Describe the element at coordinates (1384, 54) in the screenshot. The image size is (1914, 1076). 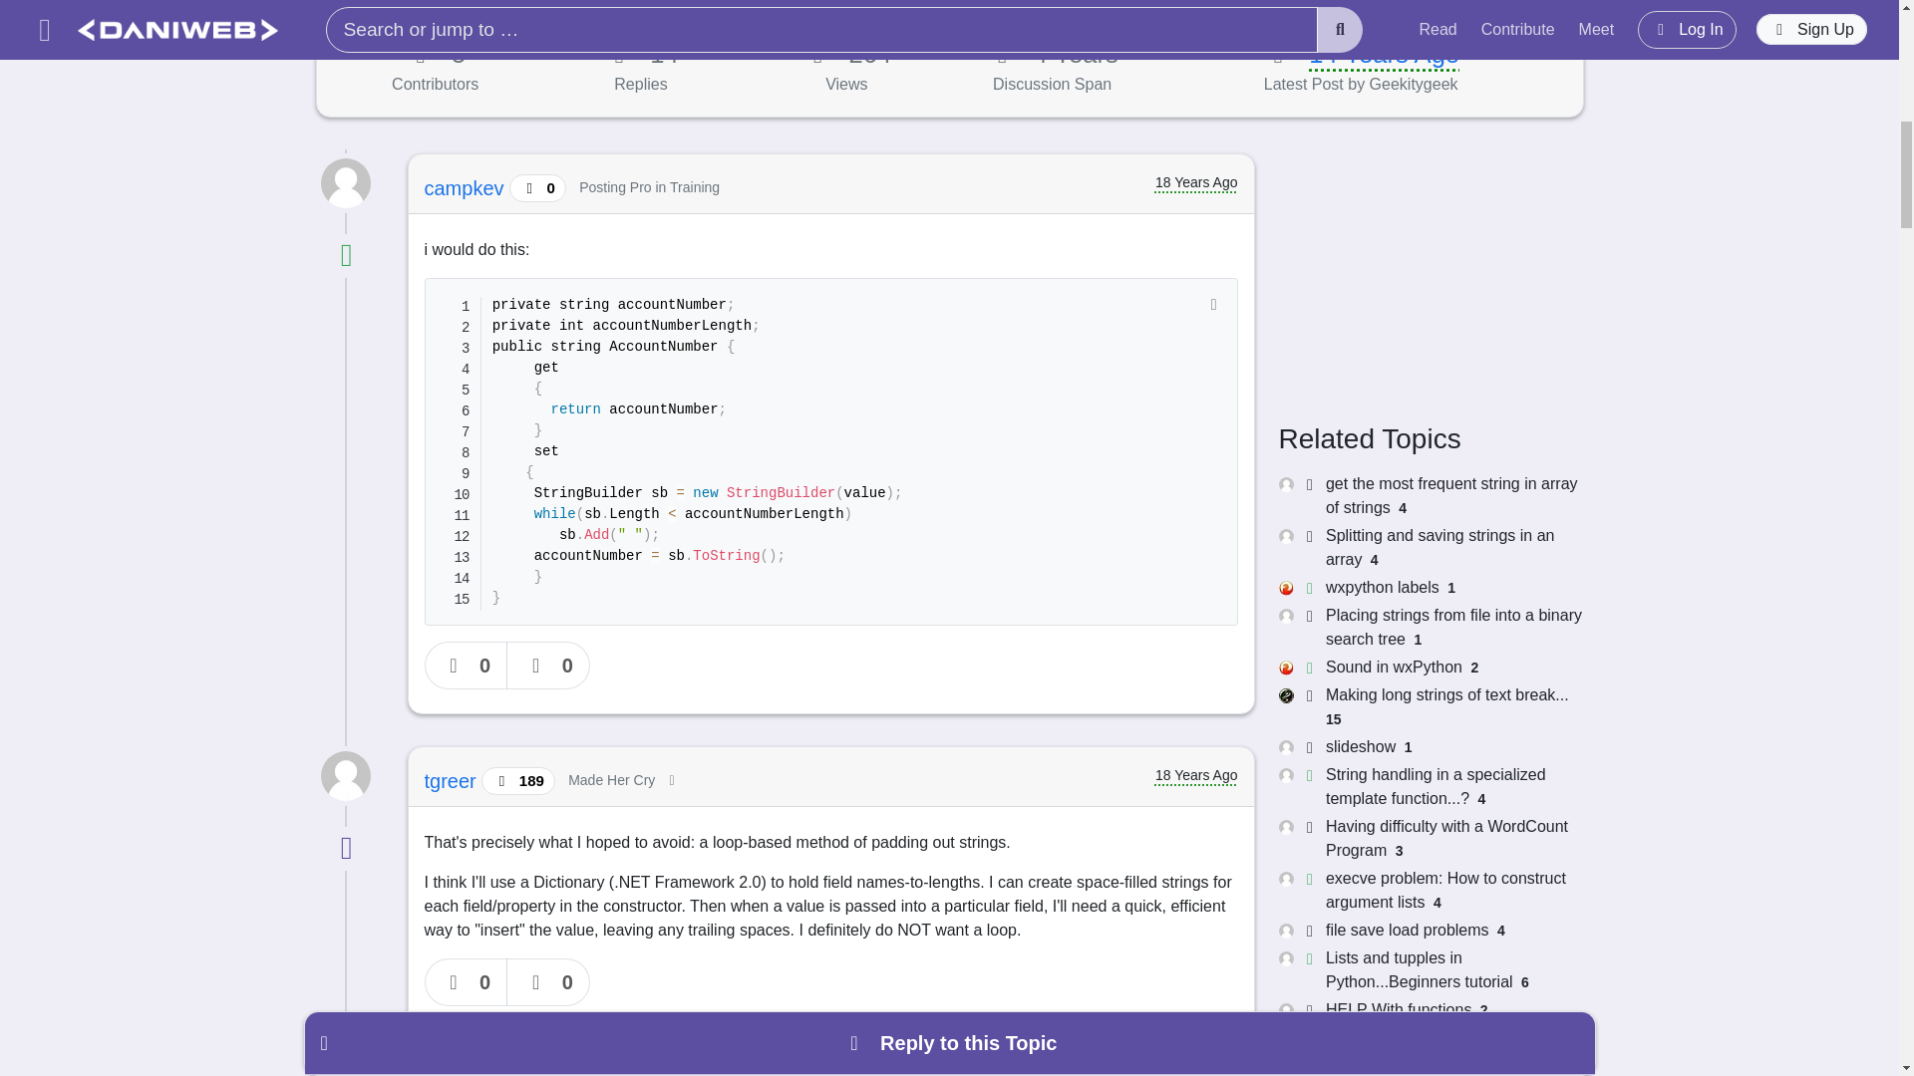
I see `14 Years Ago` at that location.